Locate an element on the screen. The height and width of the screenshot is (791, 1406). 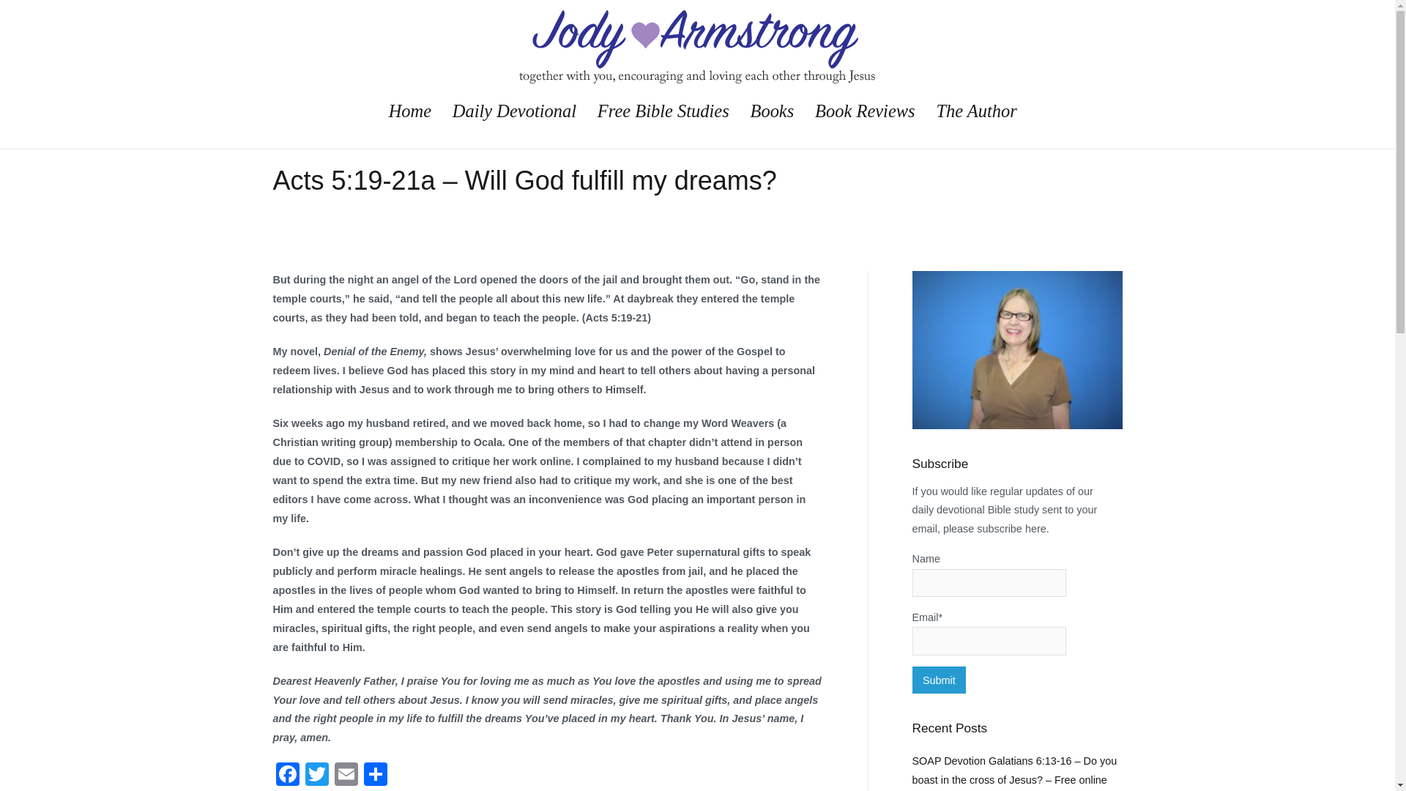
Email is located at coordinates (345, 776).